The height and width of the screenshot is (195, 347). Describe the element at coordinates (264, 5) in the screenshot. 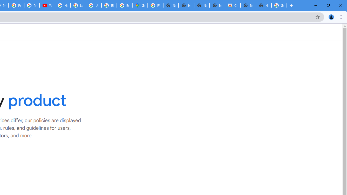

I see `New Tab` at that location.